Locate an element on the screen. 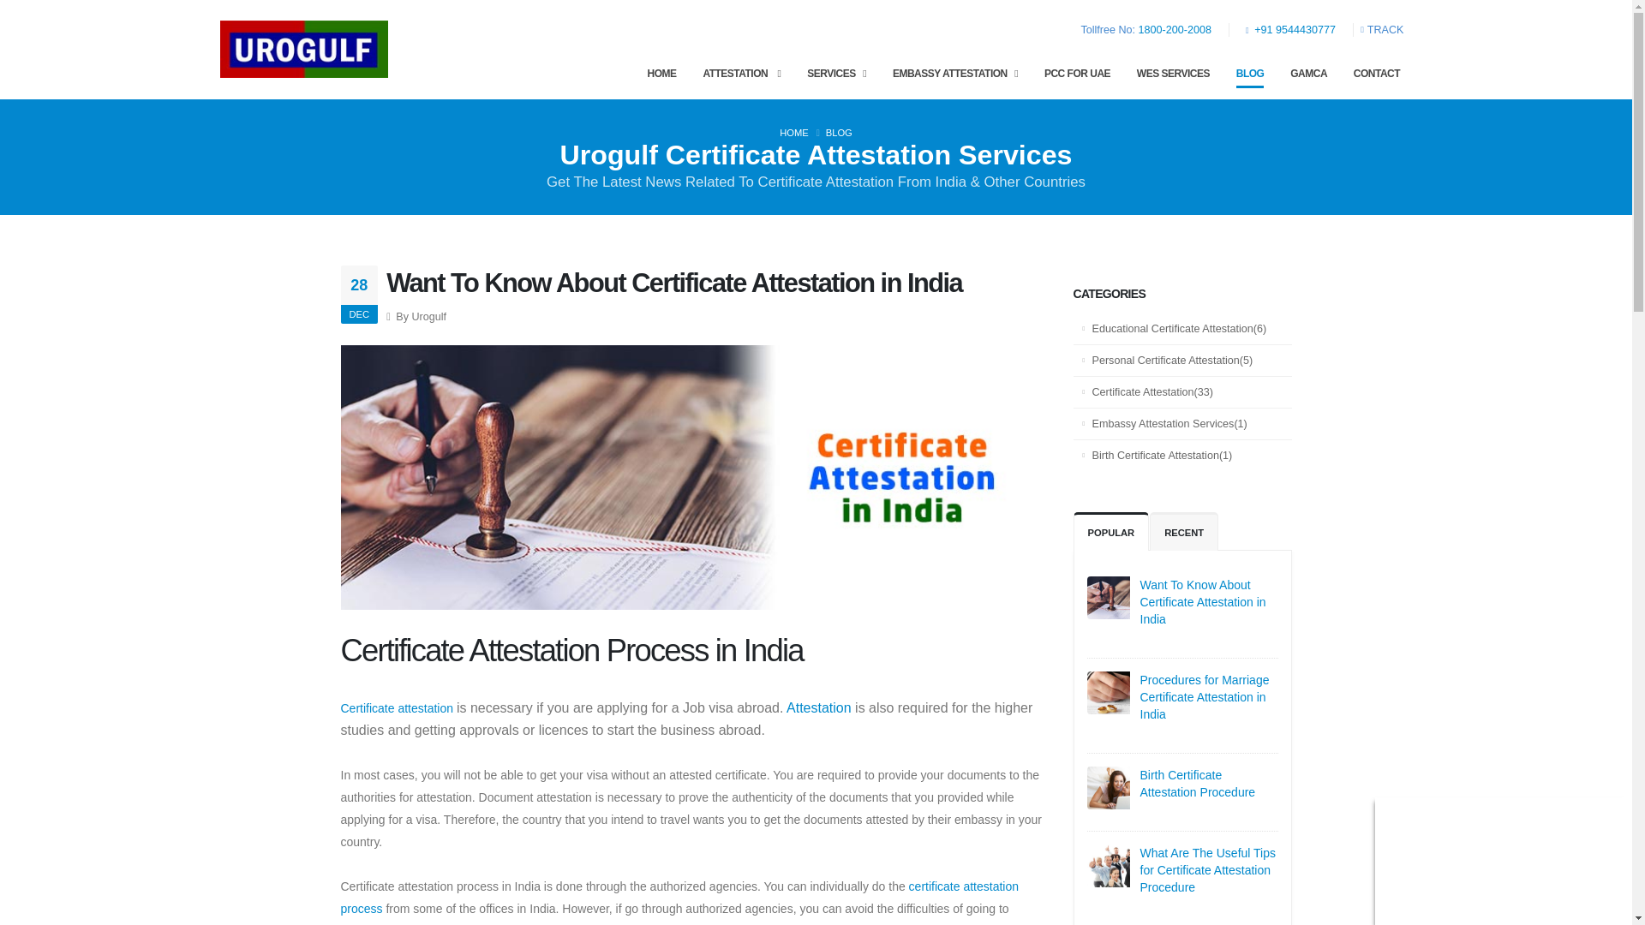  HOME is located at coordinates (661, 73).